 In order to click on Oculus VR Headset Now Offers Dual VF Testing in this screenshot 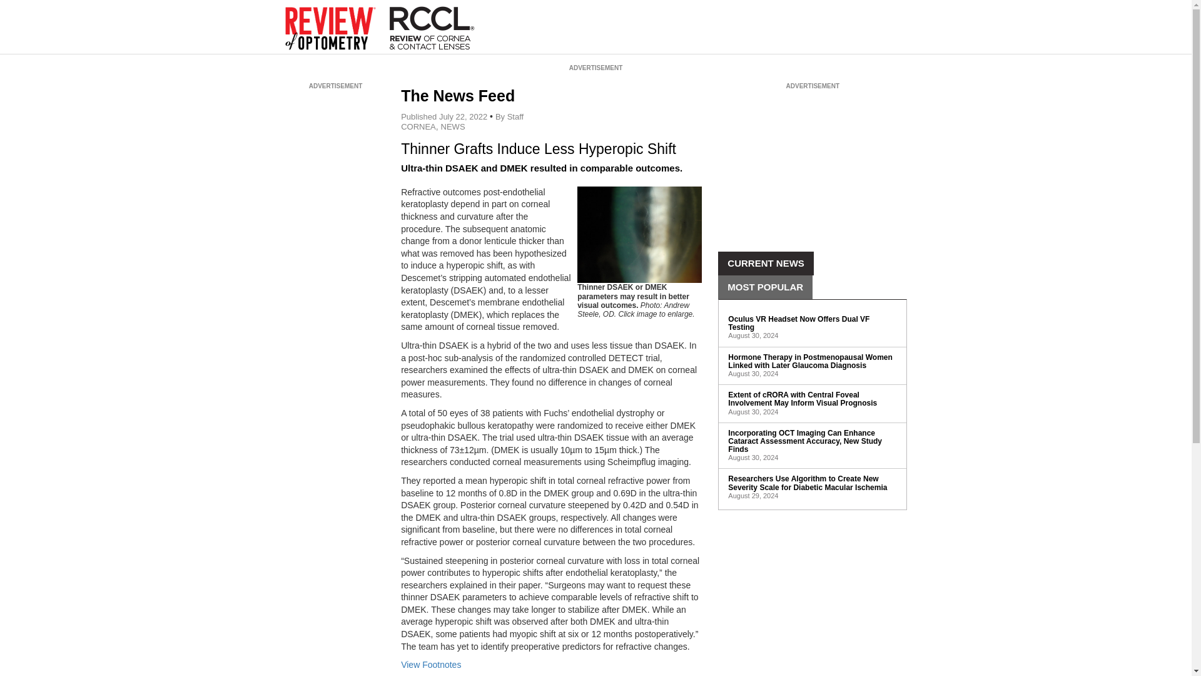, I will do `click(798, 323)`.